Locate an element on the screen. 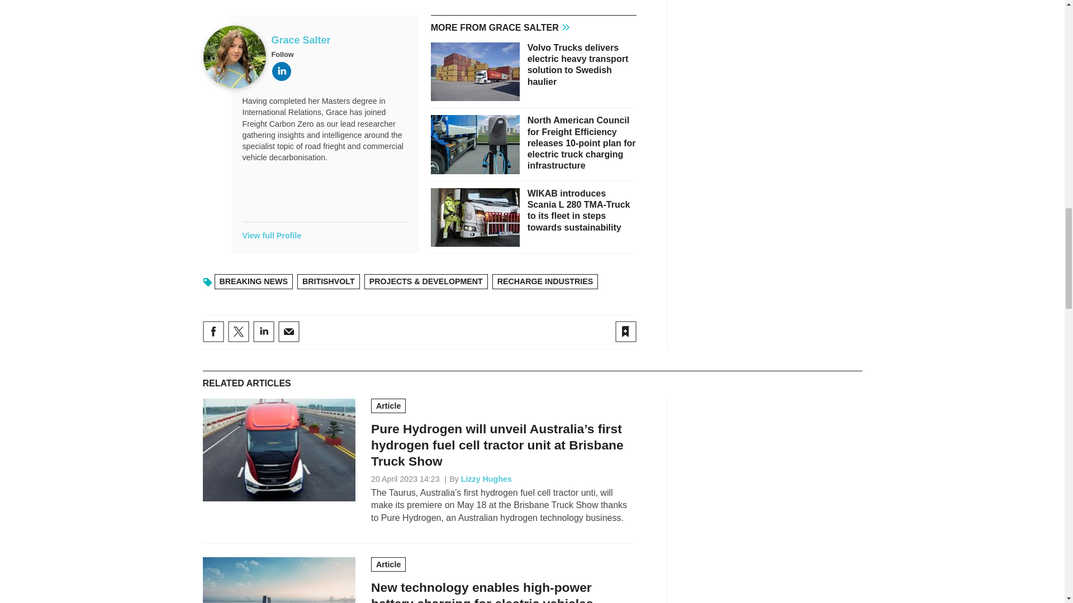  Share this on Twitter is located at coordinates (238, 332).